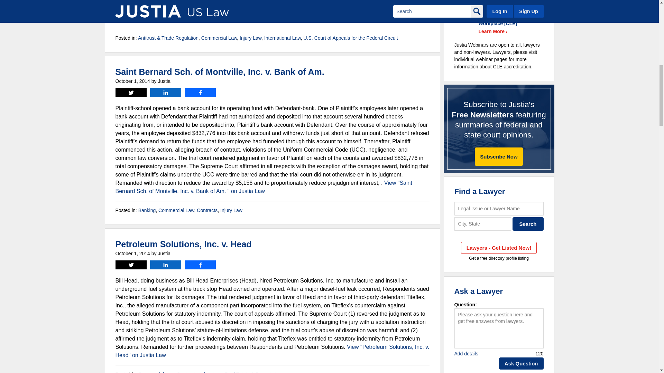 The height and width of the screenshot is (373, 664). I want to click on View all posts in Injury Law, so click(231, 210).